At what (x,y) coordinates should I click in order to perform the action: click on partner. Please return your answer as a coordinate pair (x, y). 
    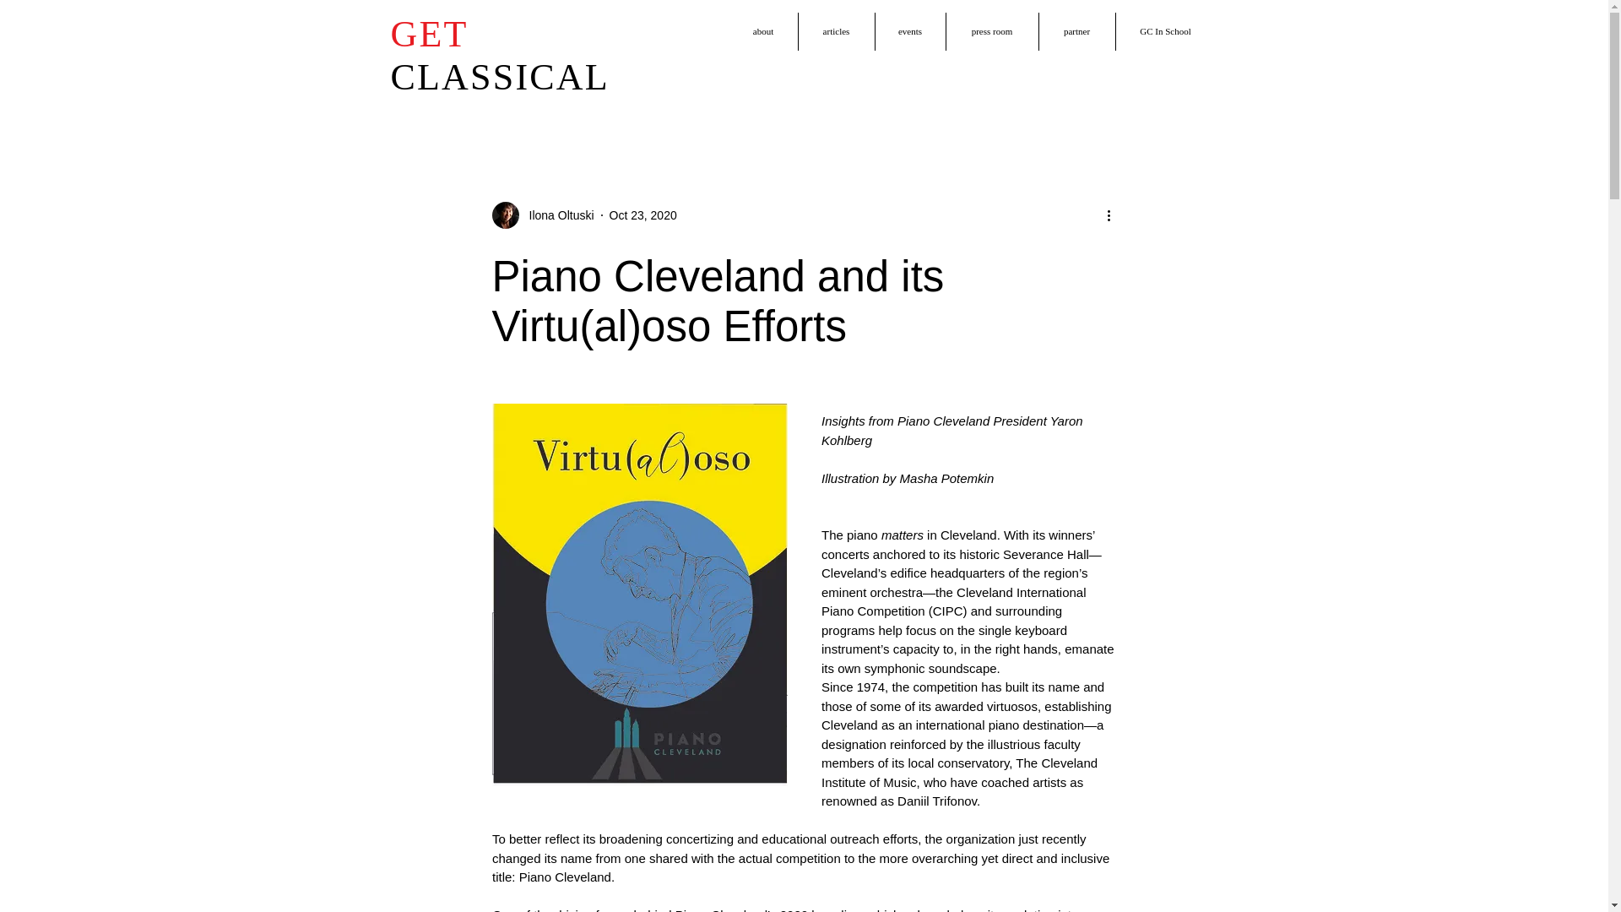
    Looking at the image, I should click on (1076, 32).